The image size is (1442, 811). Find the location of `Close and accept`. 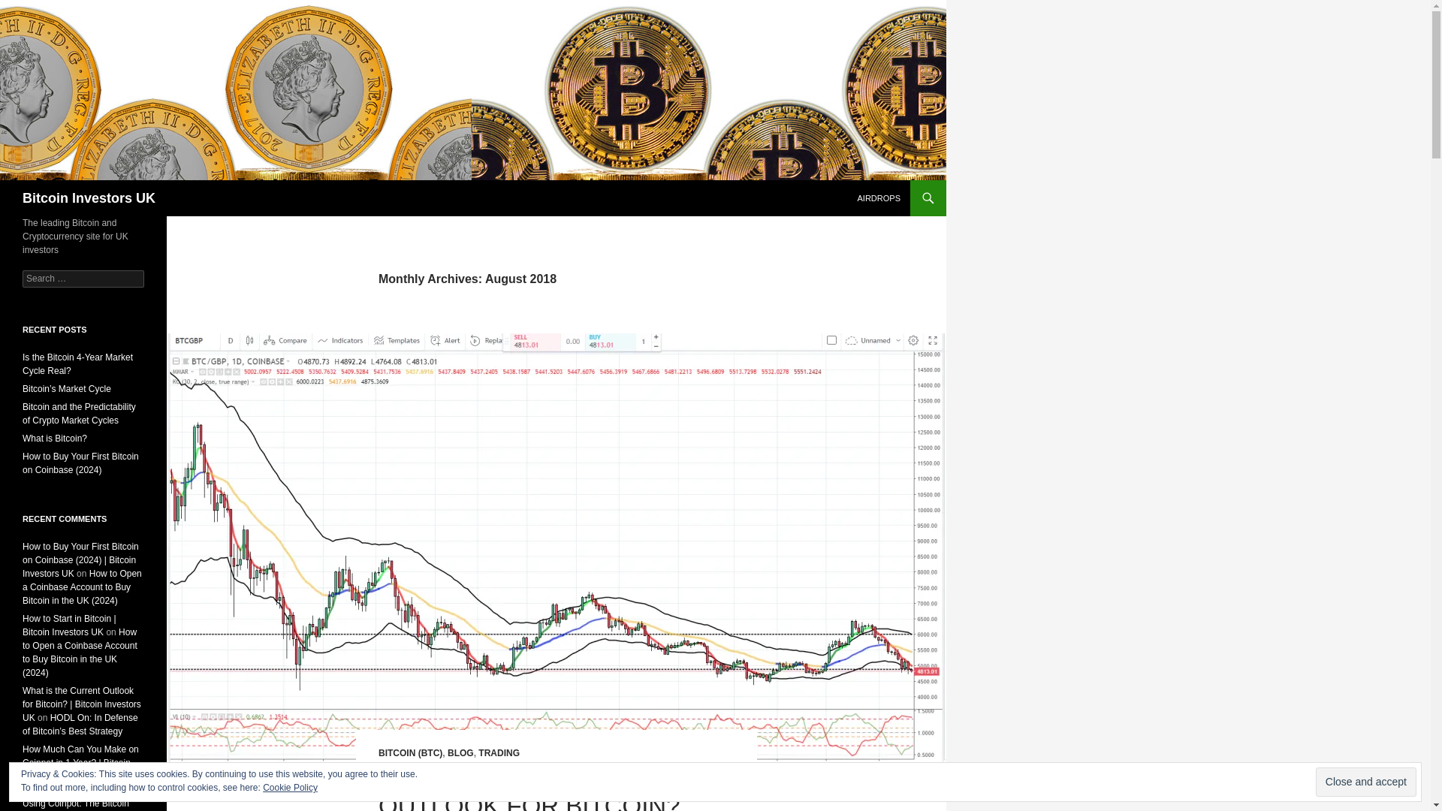

Close and accept is located at coordinates (1365, 781).